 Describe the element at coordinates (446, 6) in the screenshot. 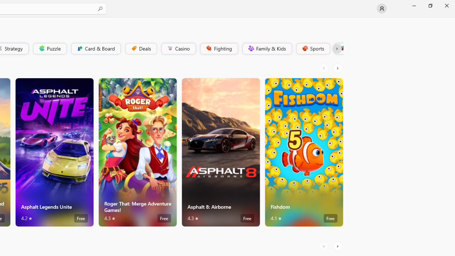

I see `Close Microsoft Store` at that location.